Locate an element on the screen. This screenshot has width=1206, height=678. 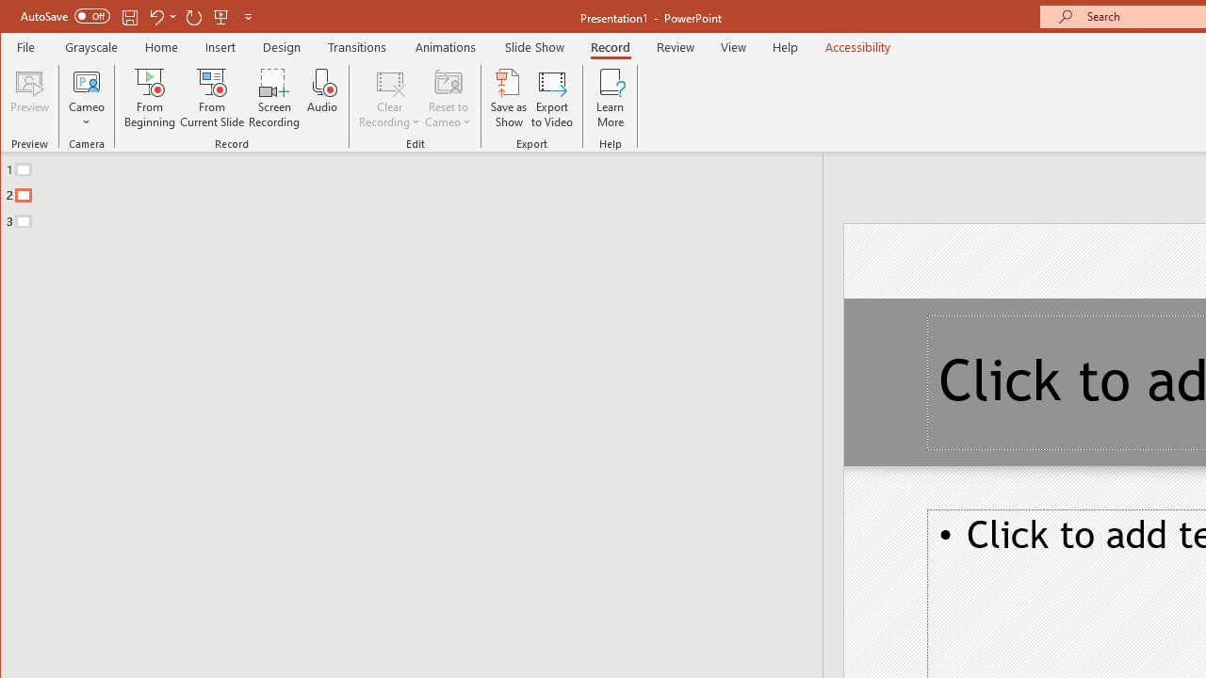
Export to Video is located at coordinates (552, 98).